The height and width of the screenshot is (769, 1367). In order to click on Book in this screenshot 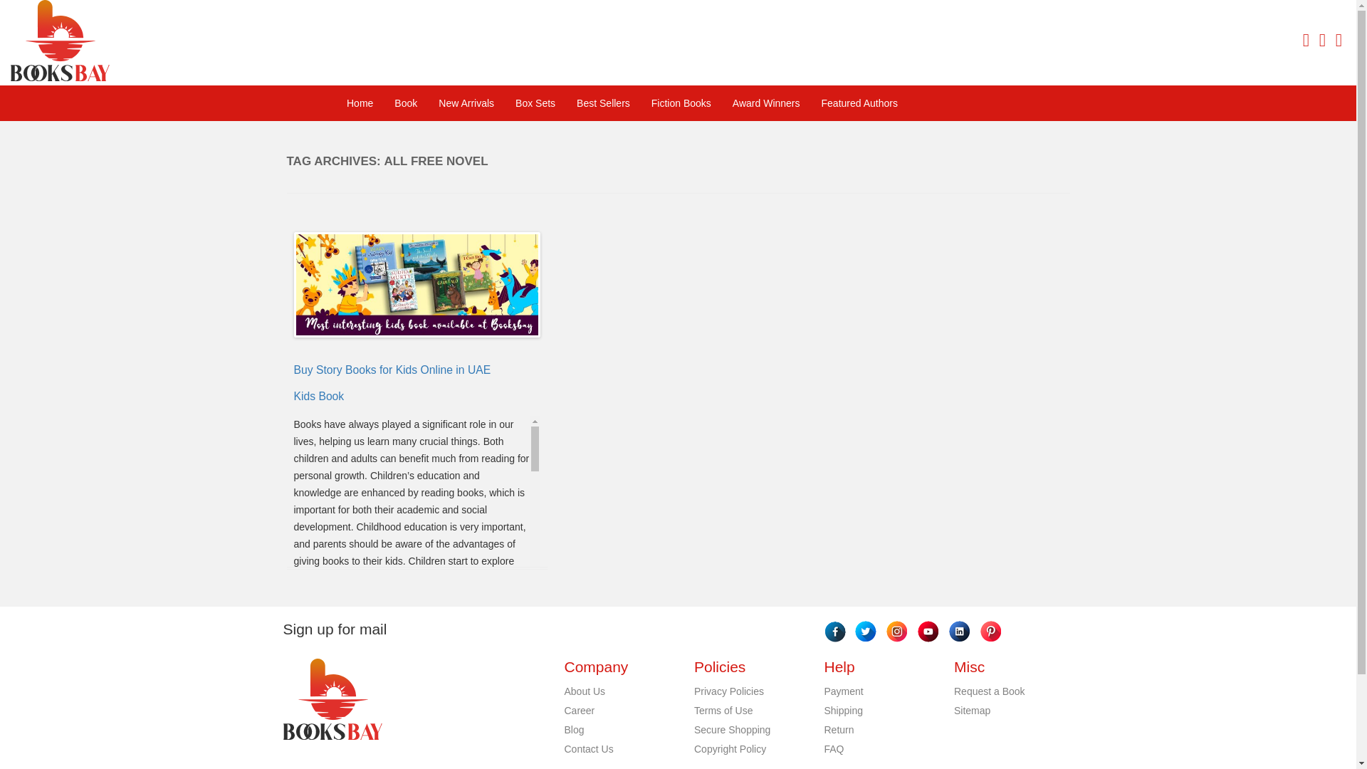, I will do `click(406, 103)`.